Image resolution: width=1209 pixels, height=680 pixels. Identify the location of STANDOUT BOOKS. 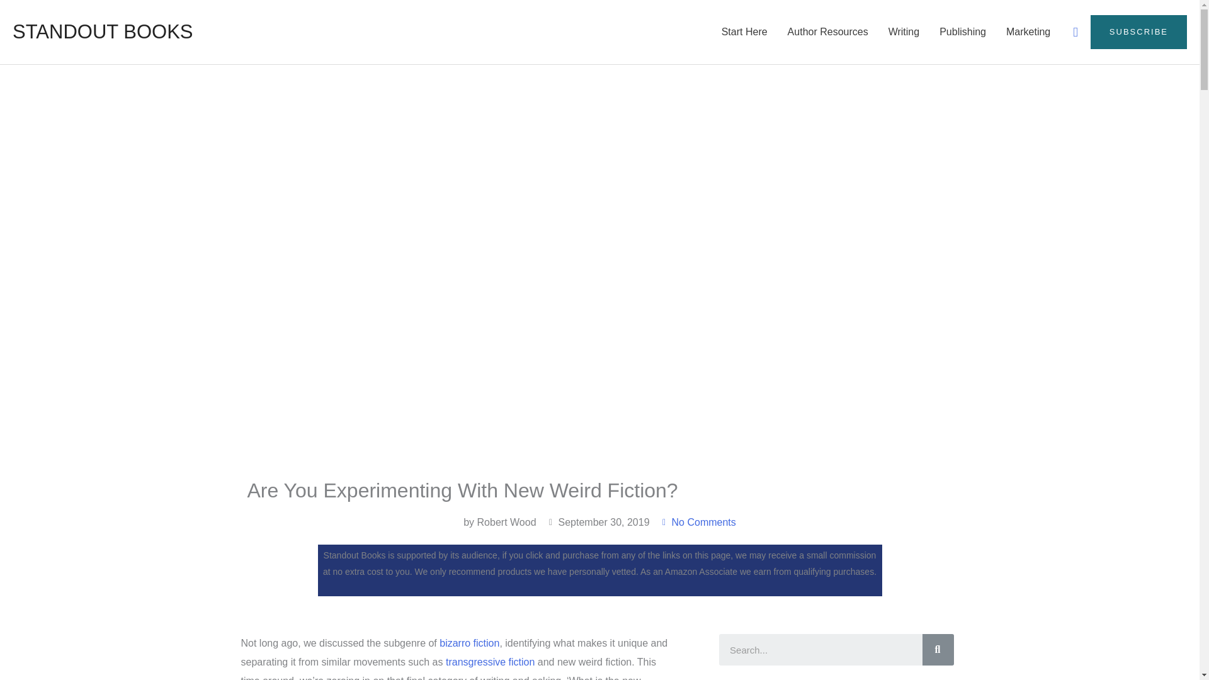
(103, 31).